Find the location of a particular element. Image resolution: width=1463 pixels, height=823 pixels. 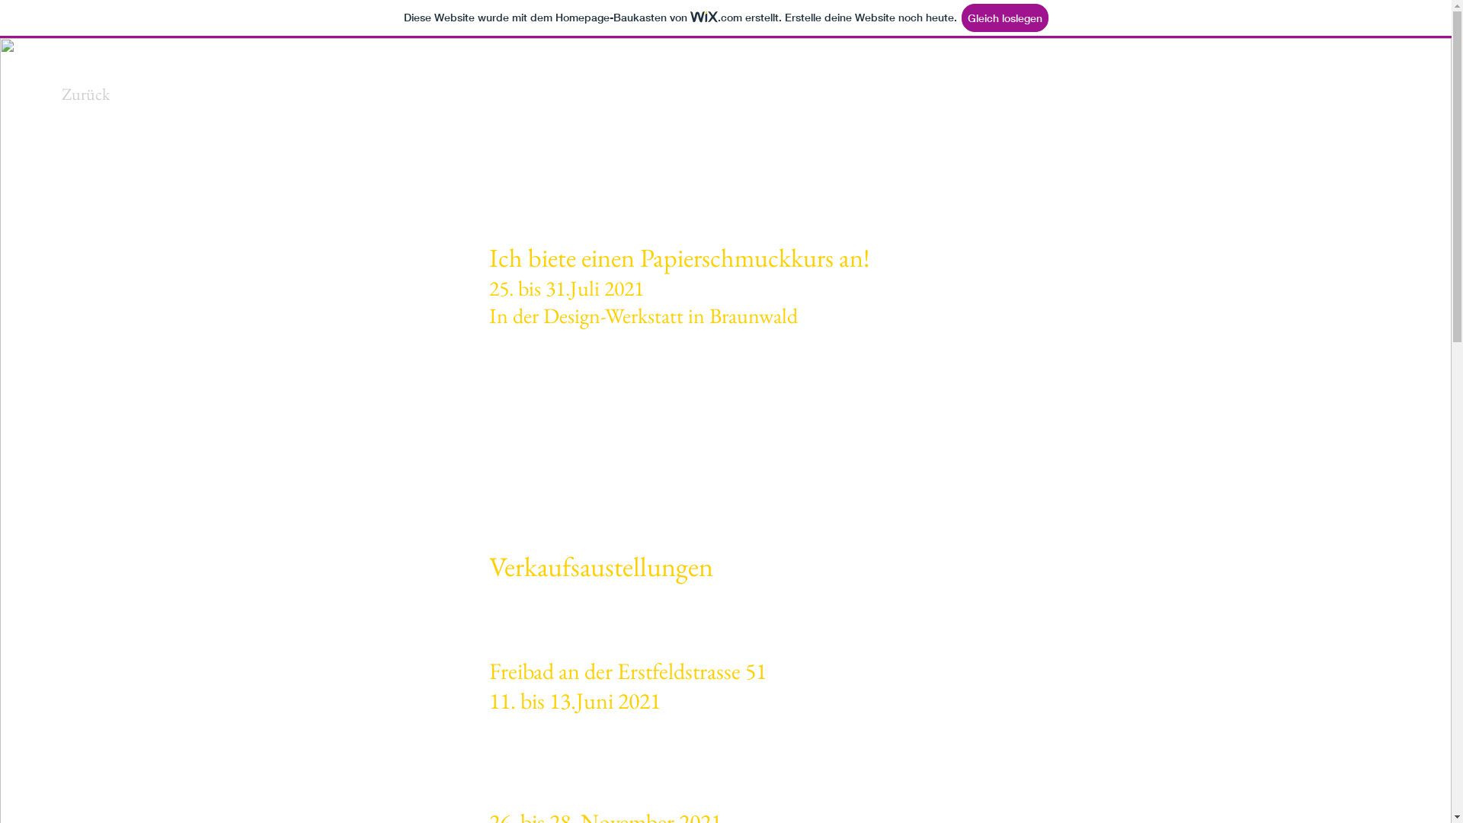

www.stuessi.de is located at coordinates (539, 473).